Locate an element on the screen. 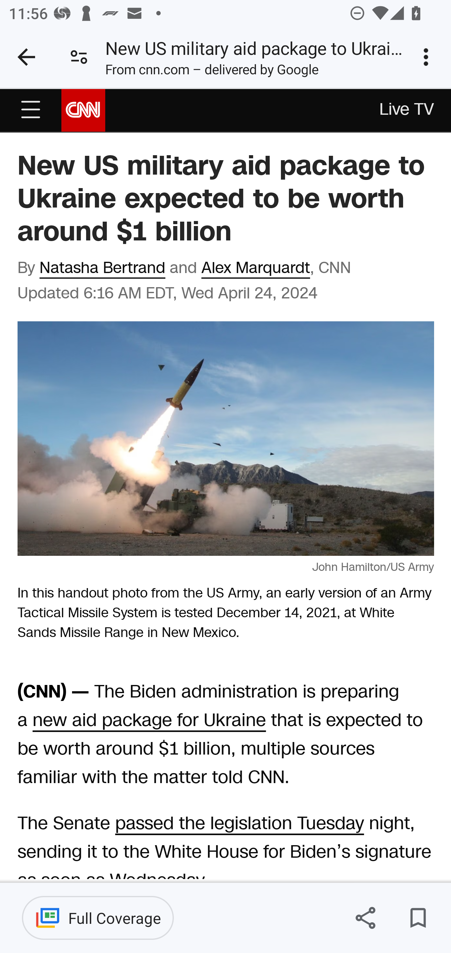  CNN logo is located at coordinates (83, 109).